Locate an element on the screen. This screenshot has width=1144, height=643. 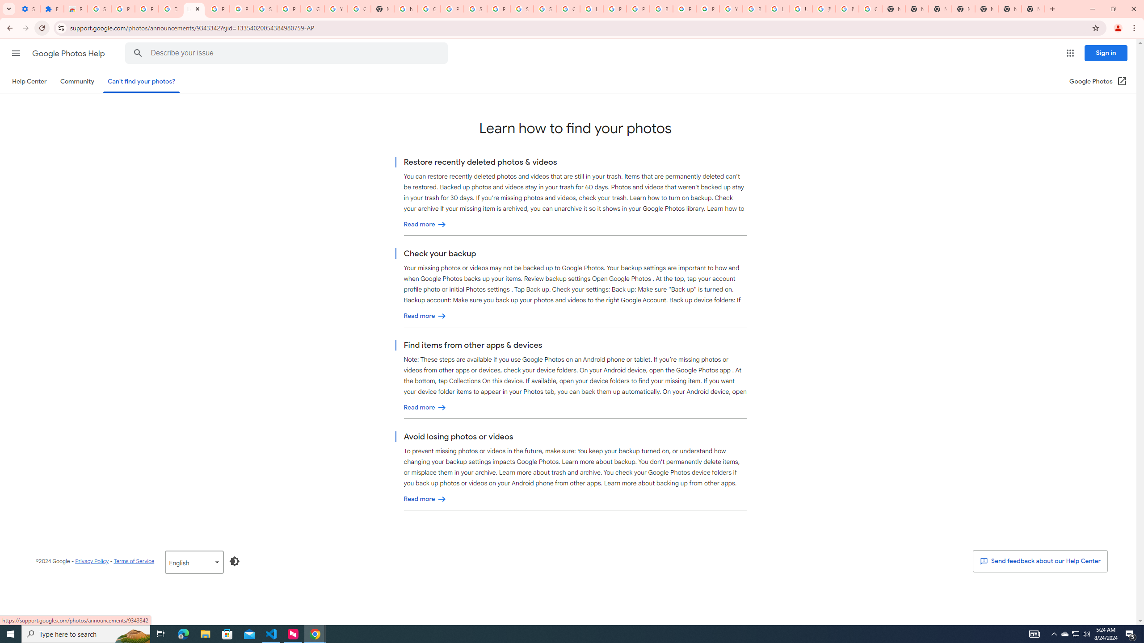
Can't find your photos? is located at coordinates (142, 81).